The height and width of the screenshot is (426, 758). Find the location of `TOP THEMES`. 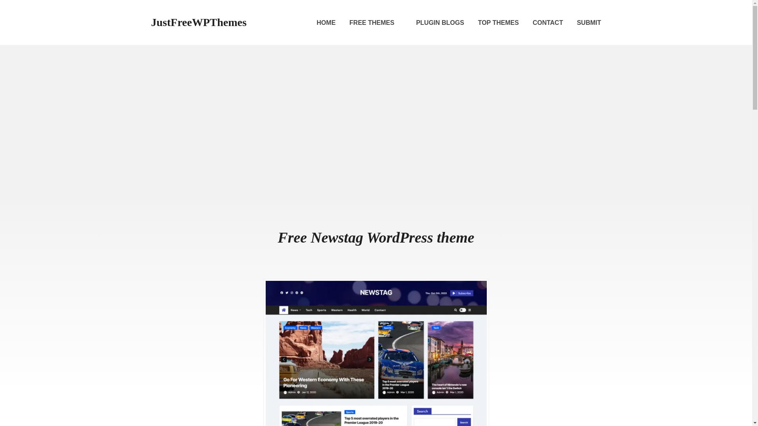

TOP THEMES is located at coordinates (498, 23).